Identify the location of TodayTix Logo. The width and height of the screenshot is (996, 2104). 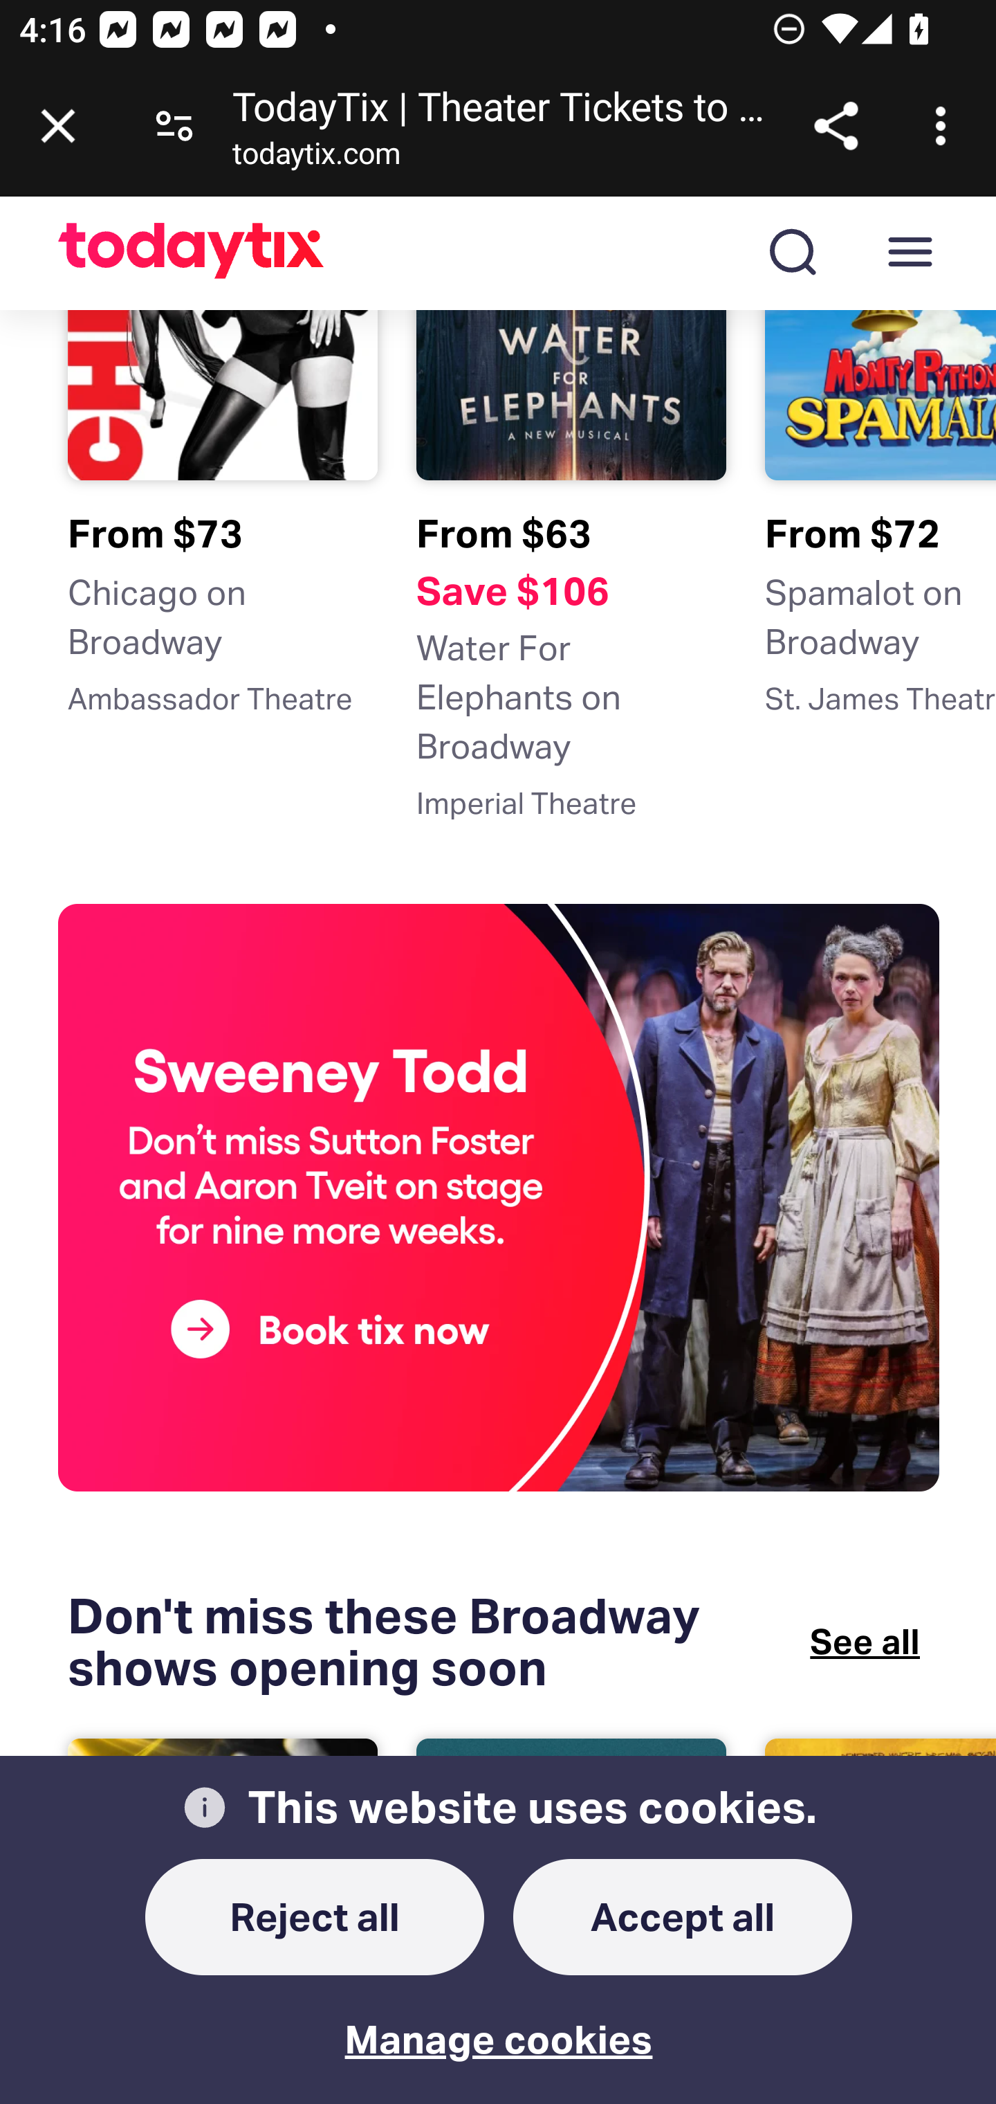
(192, 253).